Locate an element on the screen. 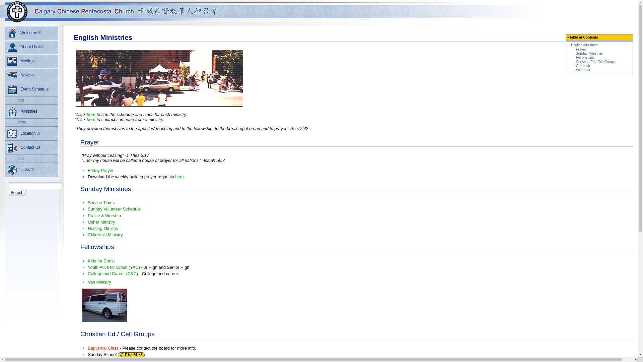 This screenshot has height=362, width=643. Hosting Ministry is located at coordinates (103, 229).